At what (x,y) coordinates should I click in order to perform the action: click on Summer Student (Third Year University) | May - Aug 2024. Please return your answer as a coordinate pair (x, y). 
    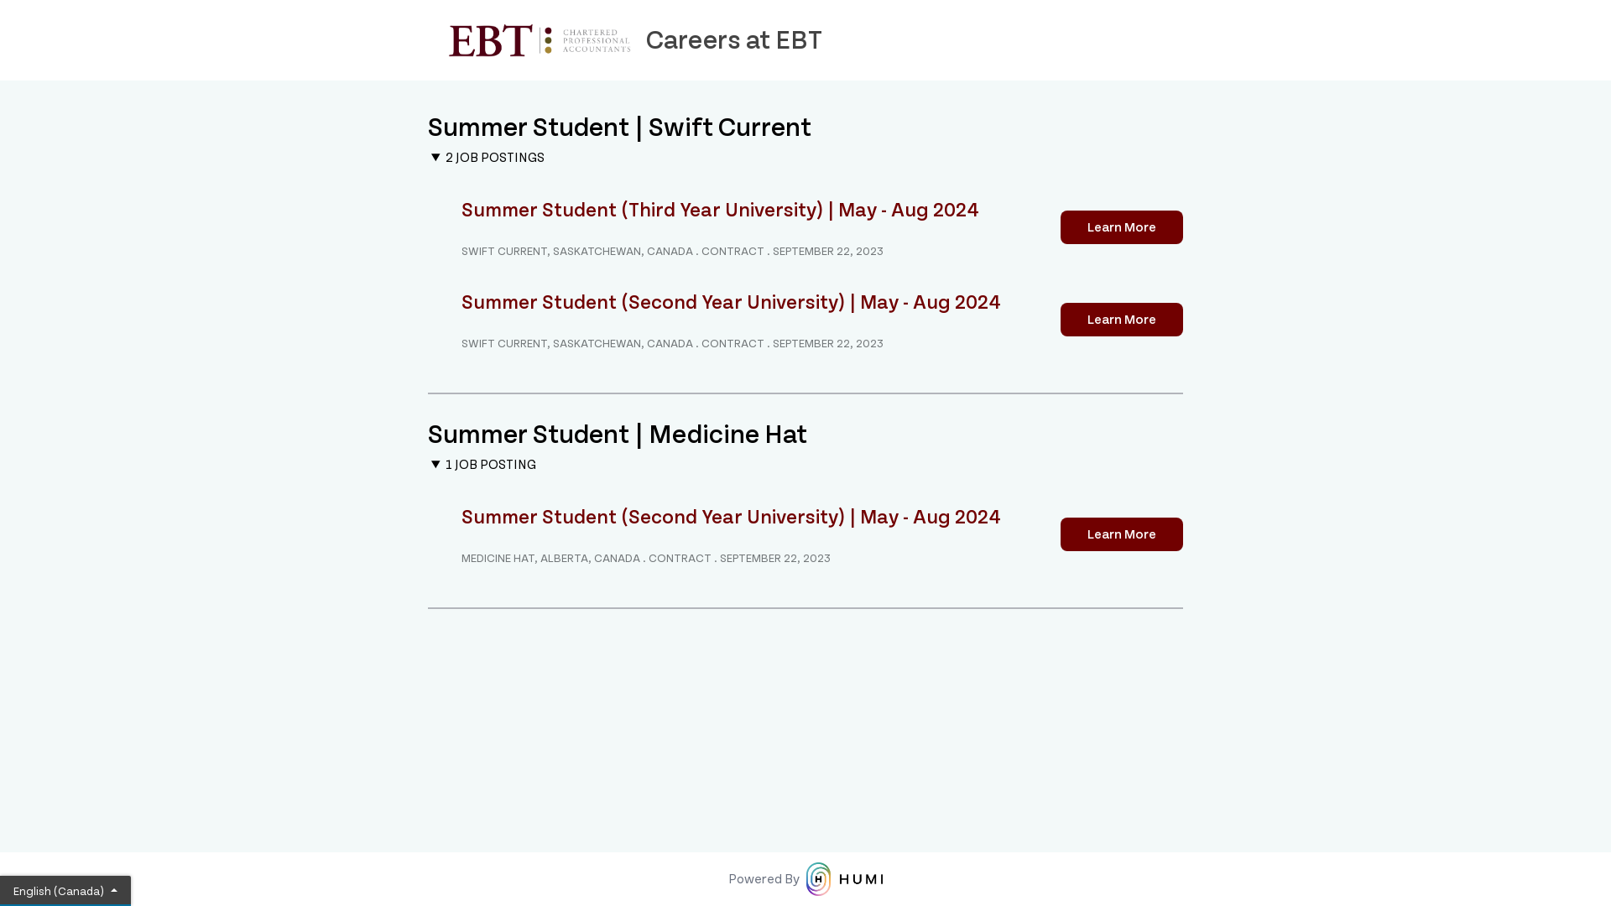
    Looking at the image, I should click on (720, 210).